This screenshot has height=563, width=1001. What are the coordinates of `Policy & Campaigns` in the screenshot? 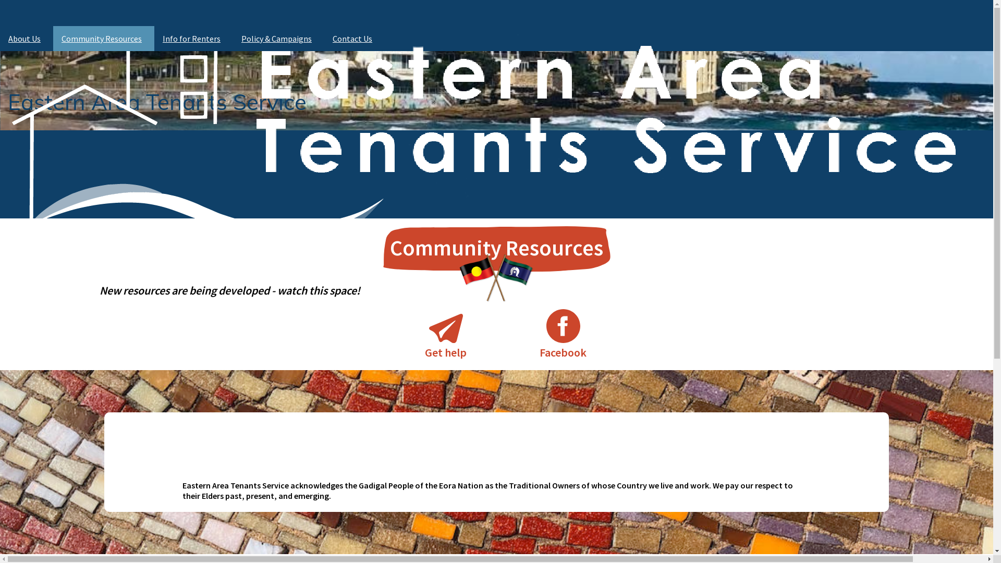 It's located at (278, 39).